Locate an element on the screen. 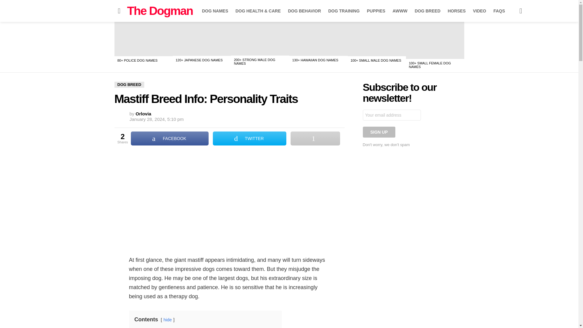 The width and height of the screenshot is (583, 328). TWITTER is located at coordinates (249, 138).